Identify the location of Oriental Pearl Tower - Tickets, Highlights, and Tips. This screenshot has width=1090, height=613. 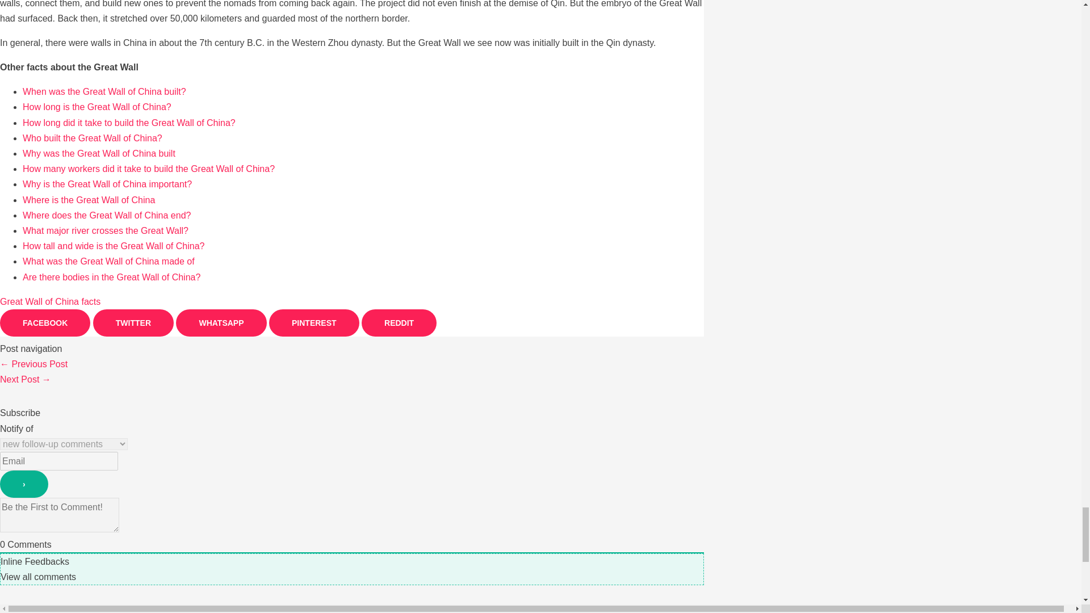
(26, 379).